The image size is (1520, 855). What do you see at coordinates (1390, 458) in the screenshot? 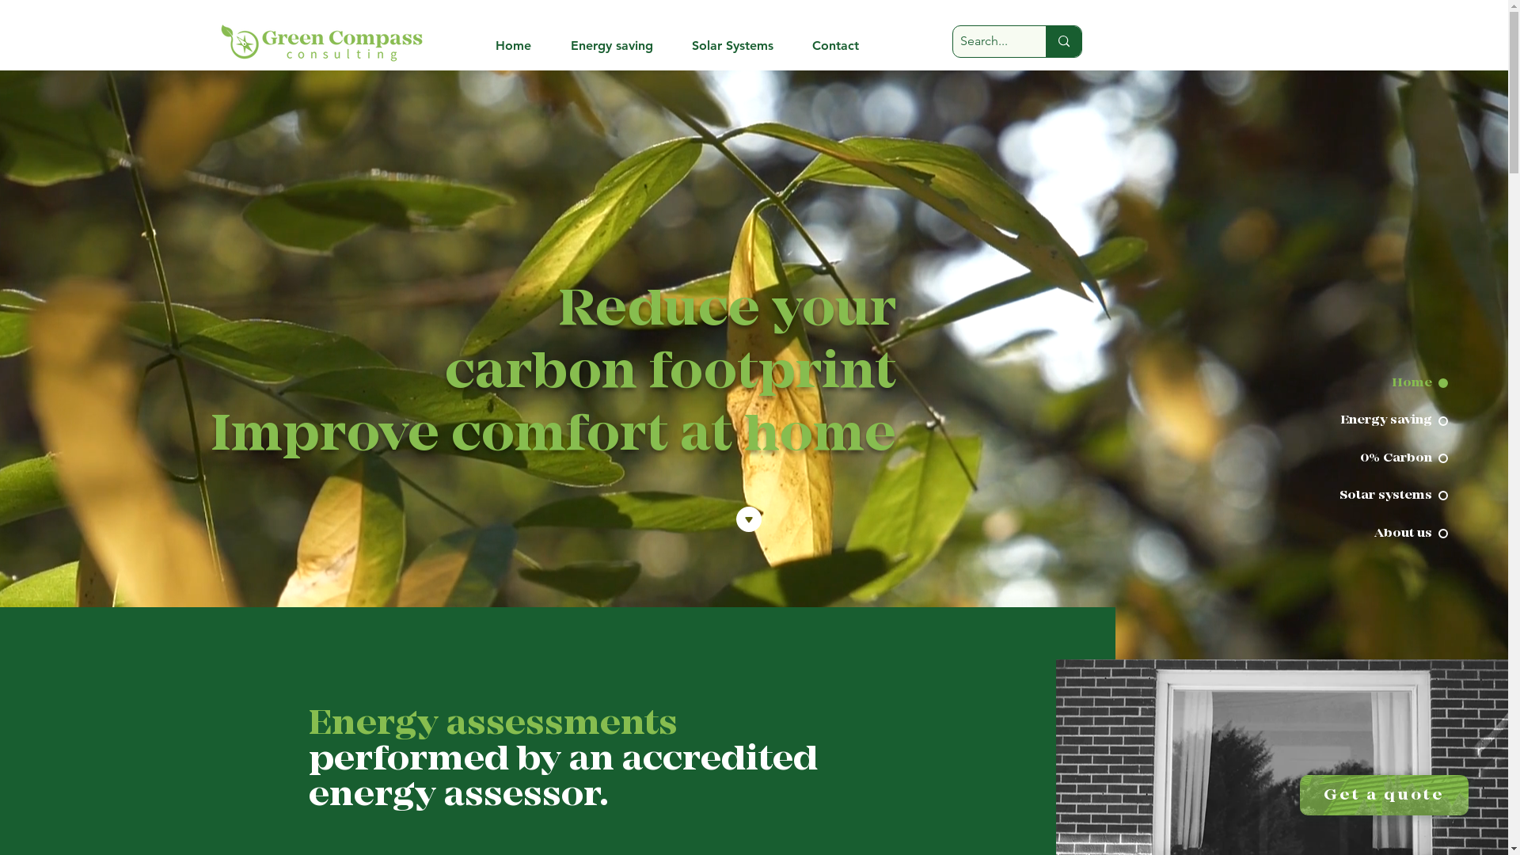
I see `0% Carbon` at bounding box center [1390, 458].